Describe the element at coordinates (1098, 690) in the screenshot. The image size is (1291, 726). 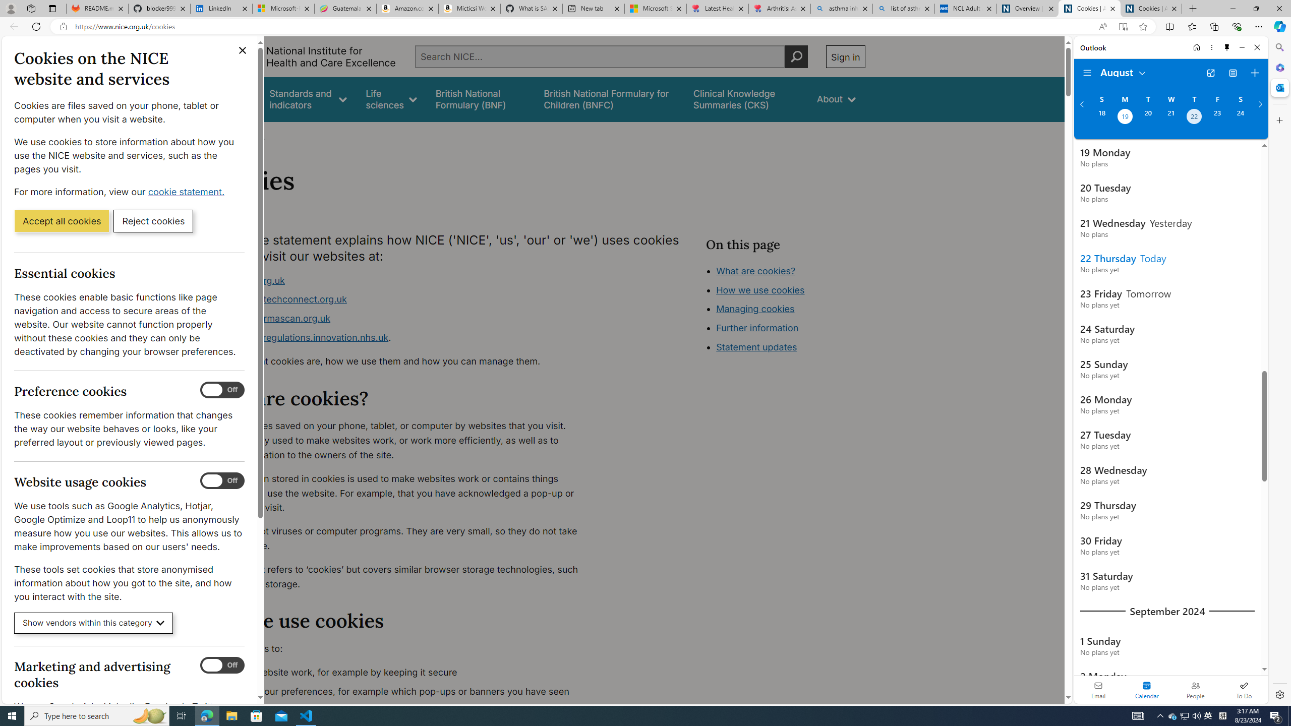
I see `Email` at that location.